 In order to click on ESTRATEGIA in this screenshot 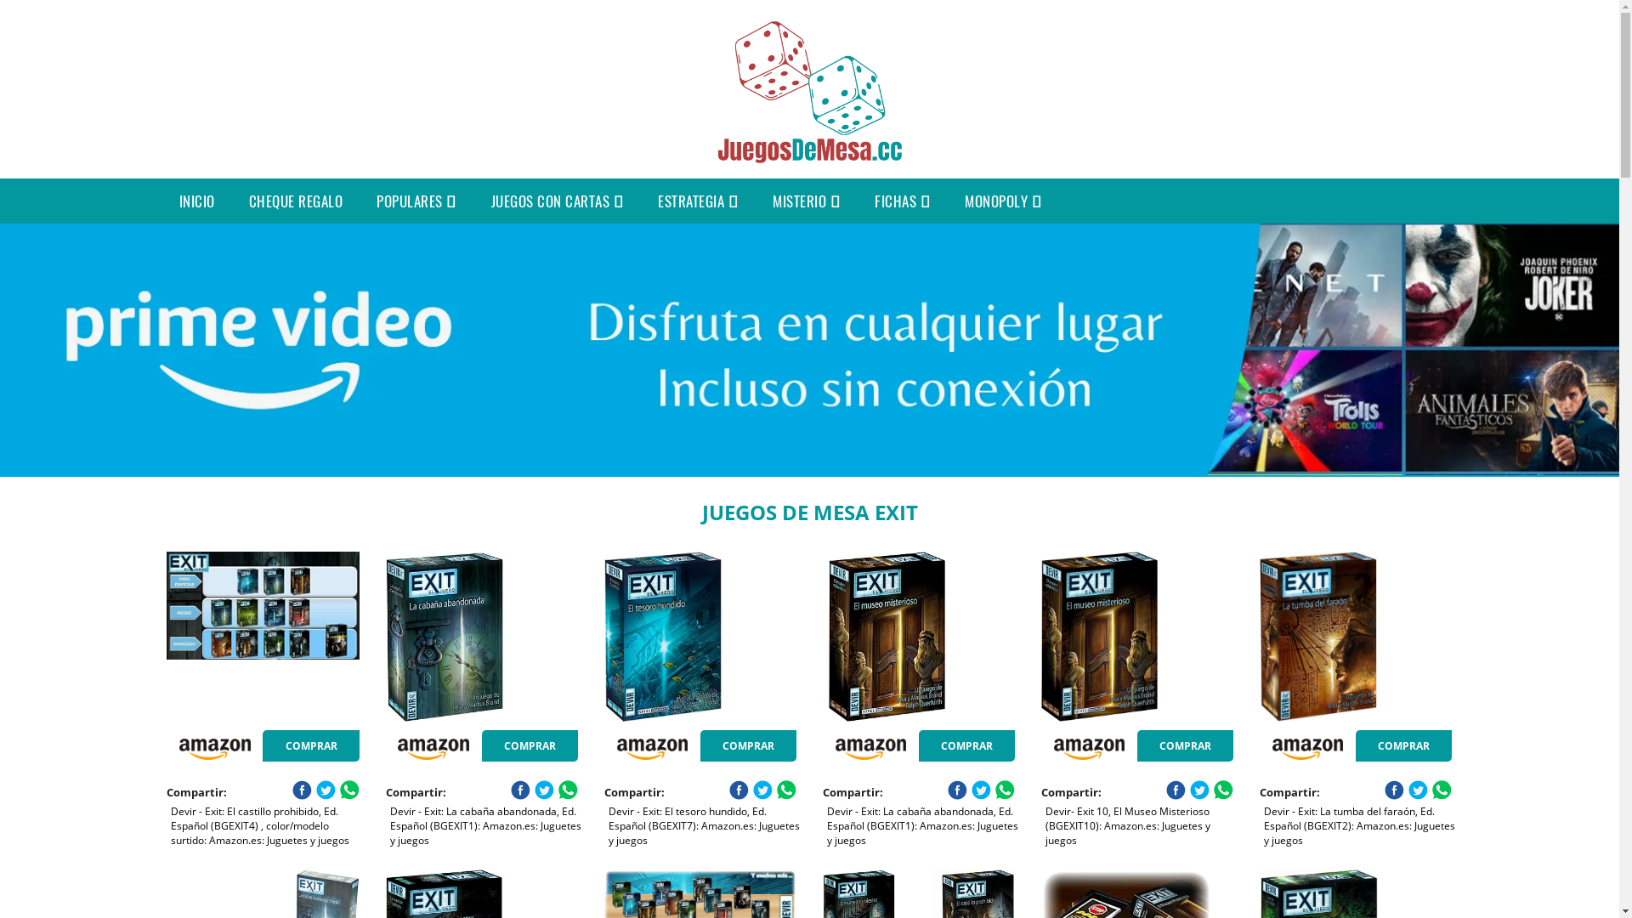, I will do `click(699, 201)`.